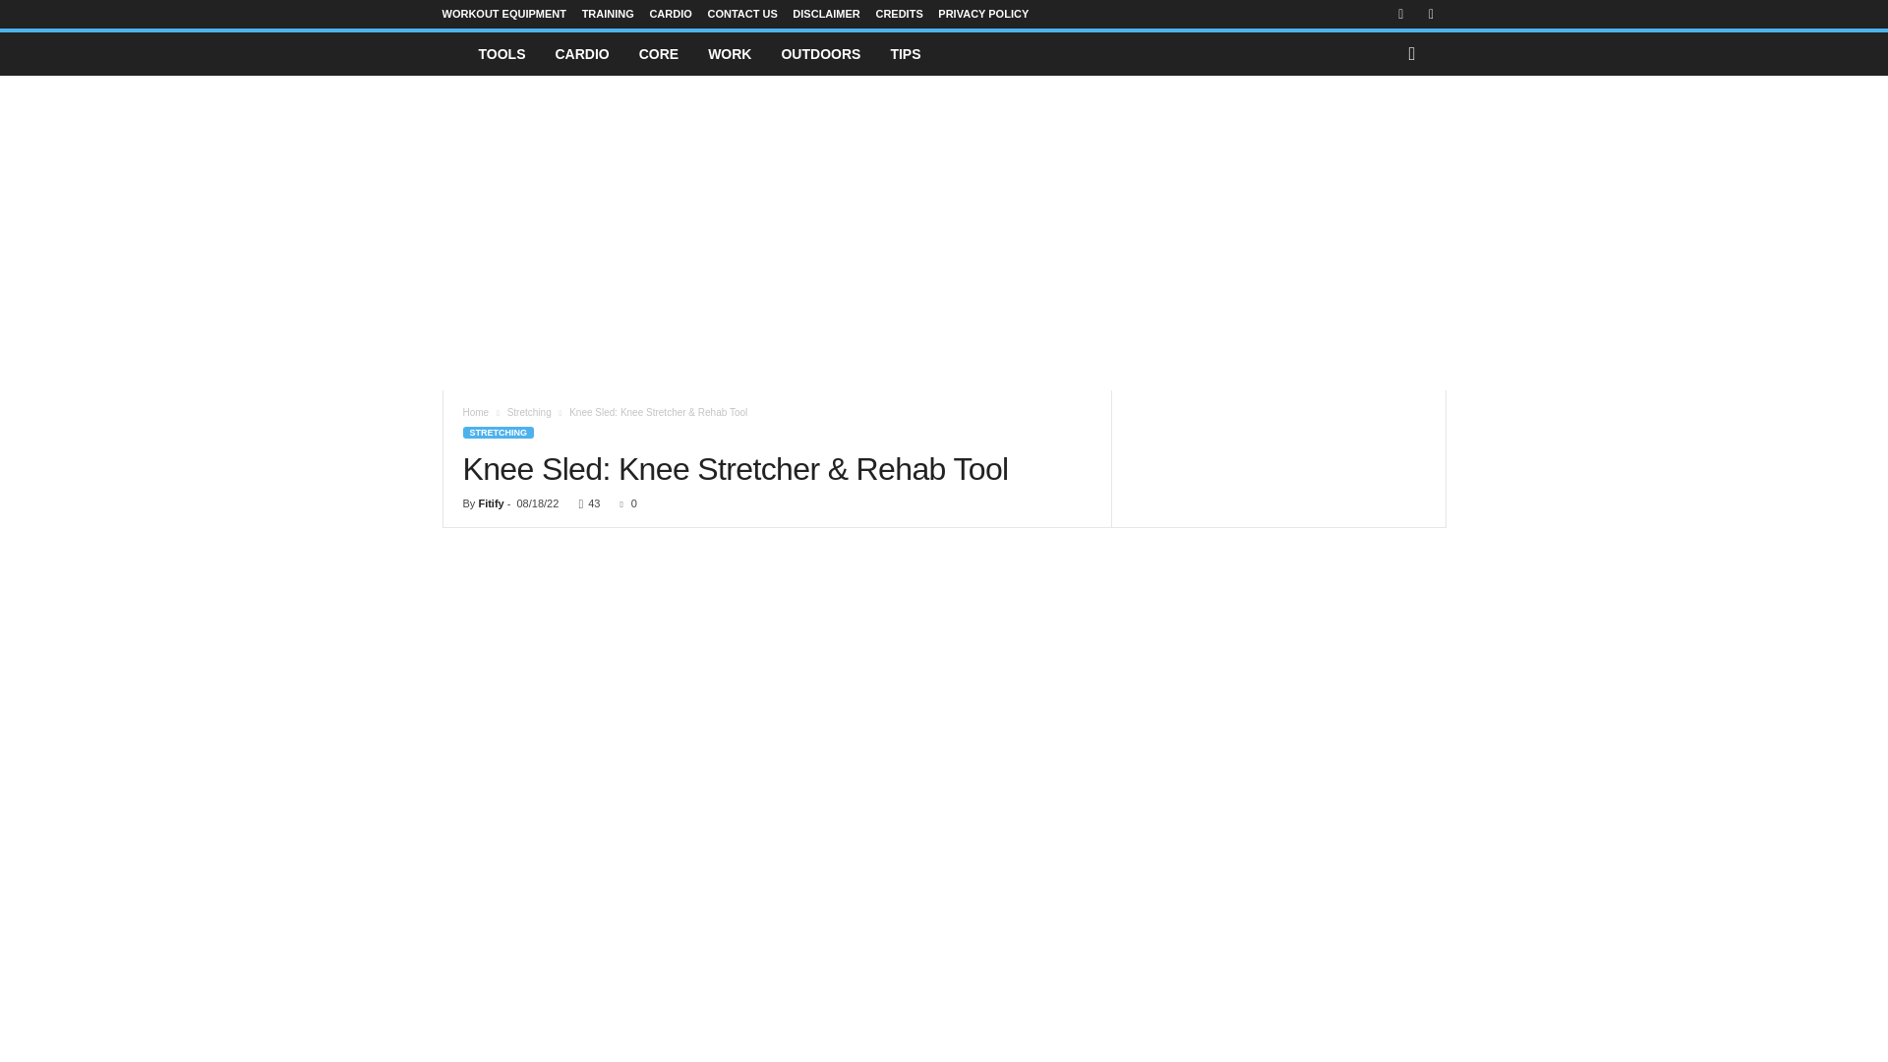 This screenshot has width=1888, height=1062. What do you see at coordinates (501, 53) in the screenshot?
I see `TOOLS` at bounding box center [501, 53].